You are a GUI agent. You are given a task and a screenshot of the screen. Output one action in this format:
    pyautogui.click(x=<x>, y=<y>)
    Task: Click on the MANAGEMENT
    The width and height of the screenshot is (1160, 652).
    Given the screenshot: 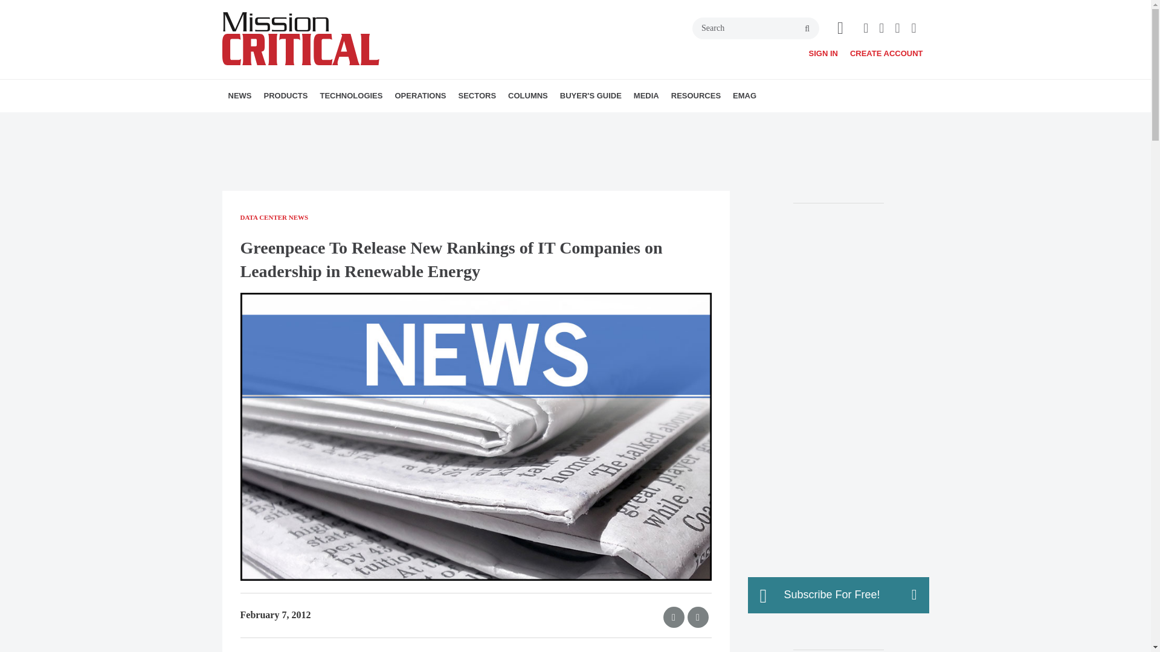 What is the action you would take?
    pyautogui.click(x=483, y=122)
    